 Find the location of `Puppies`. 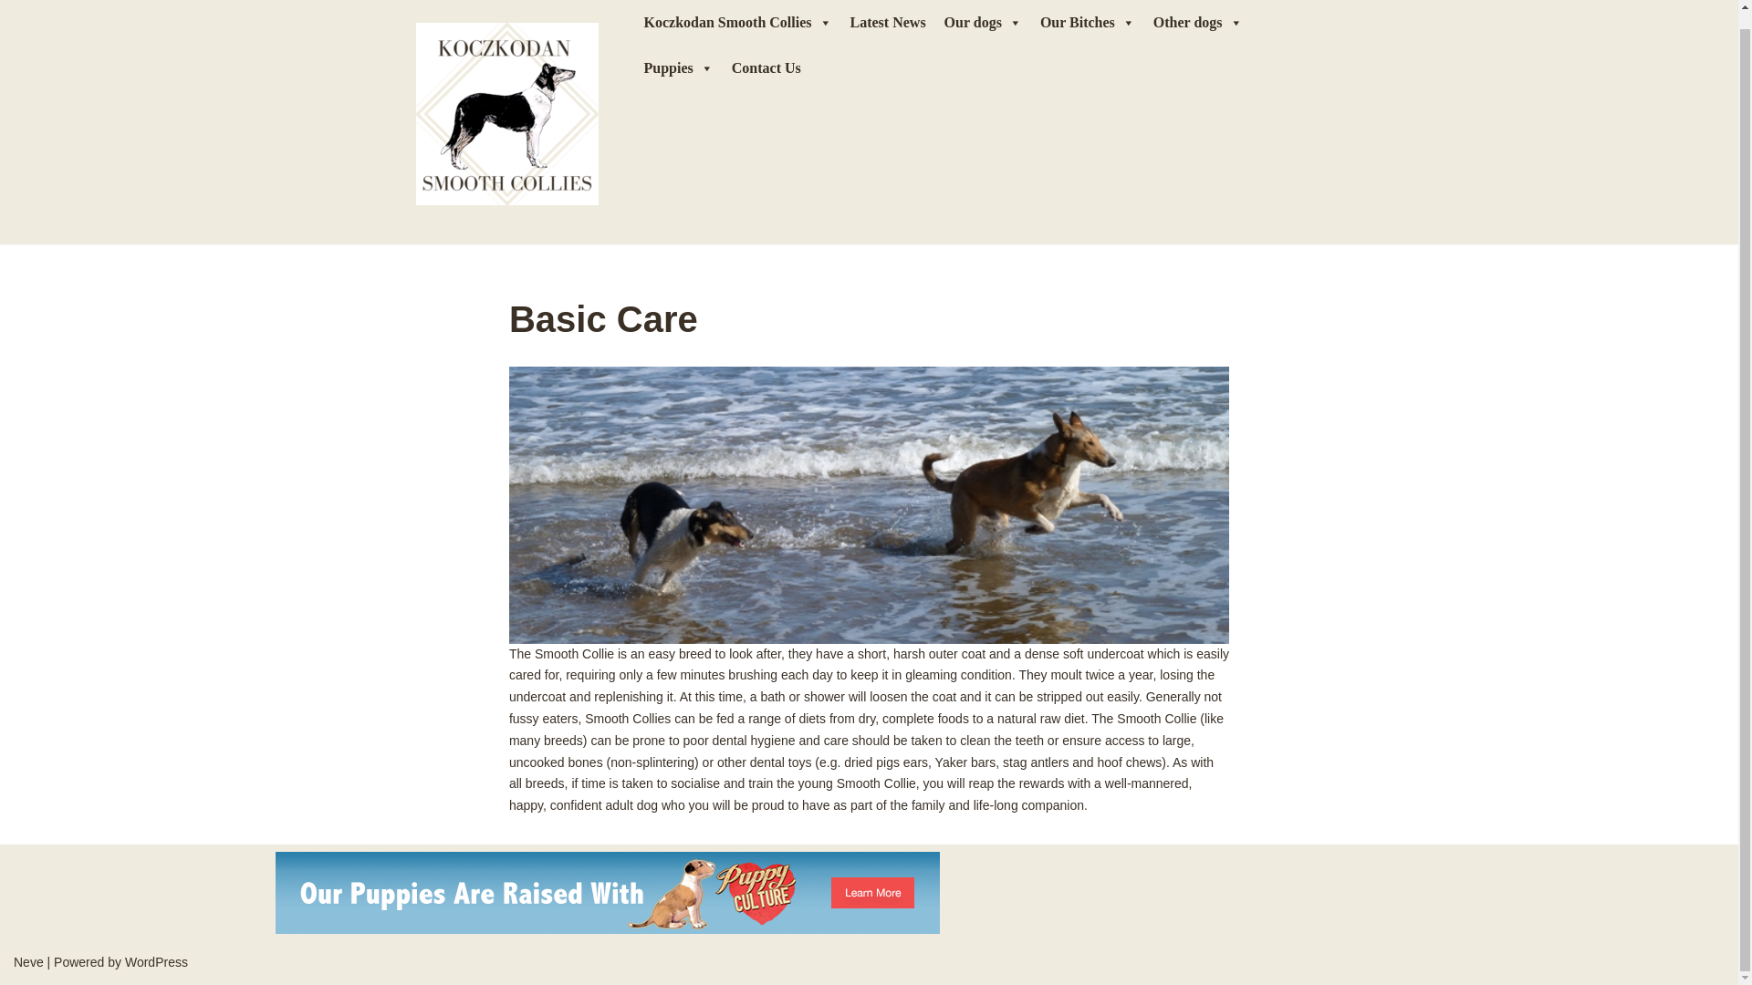

Puppies is located at coordinates (678, 67).